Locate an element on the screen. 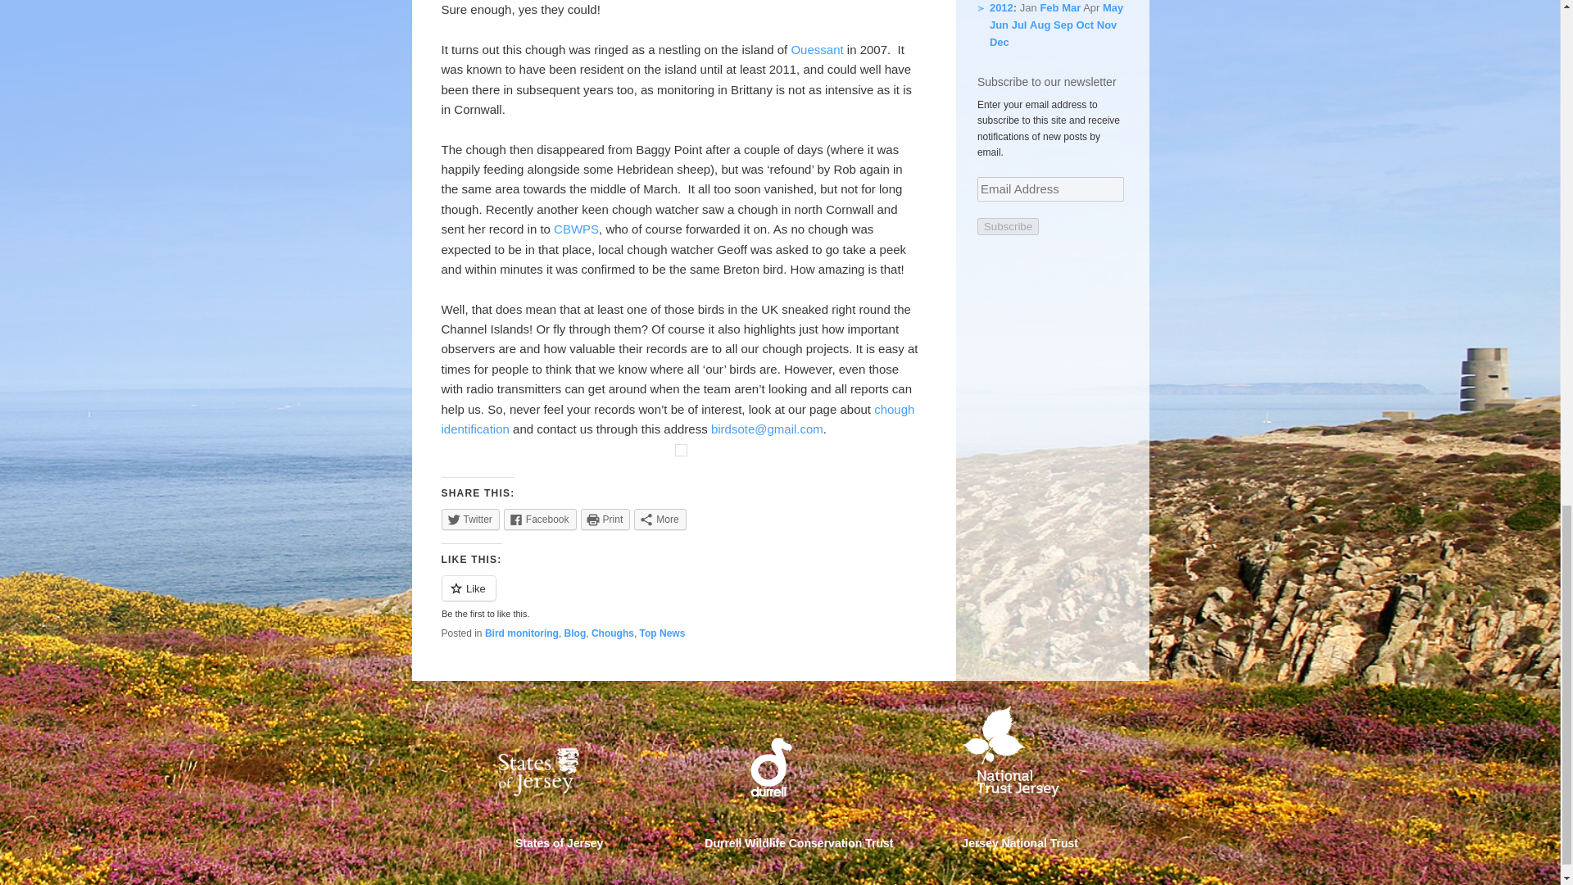  Click to share on Facebook is located at coordinates (540, 520).